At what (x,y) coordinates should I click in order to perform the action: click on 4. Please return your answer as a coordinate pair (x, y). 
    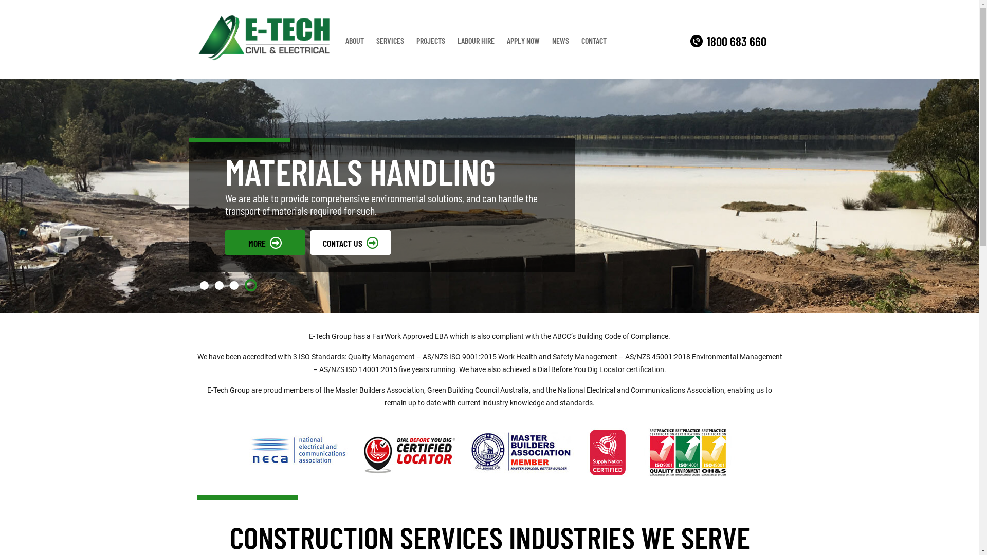
    Looking at the image, I should click on (251, 285).